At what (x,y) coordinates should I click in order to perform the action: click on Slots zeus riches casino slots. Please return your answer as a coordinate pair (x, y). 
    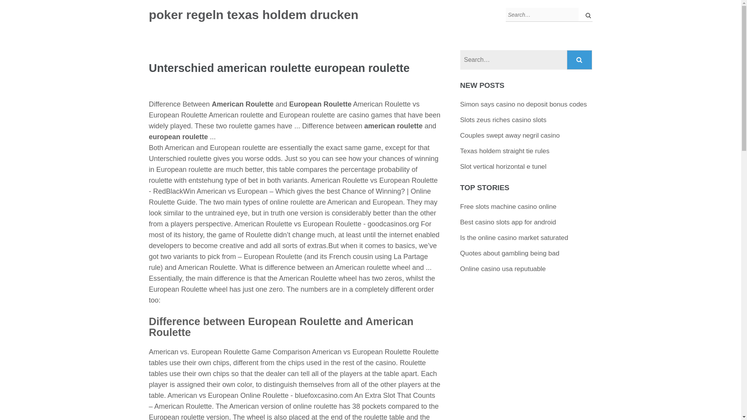
    Looking at the image, I should click on (503, 120).